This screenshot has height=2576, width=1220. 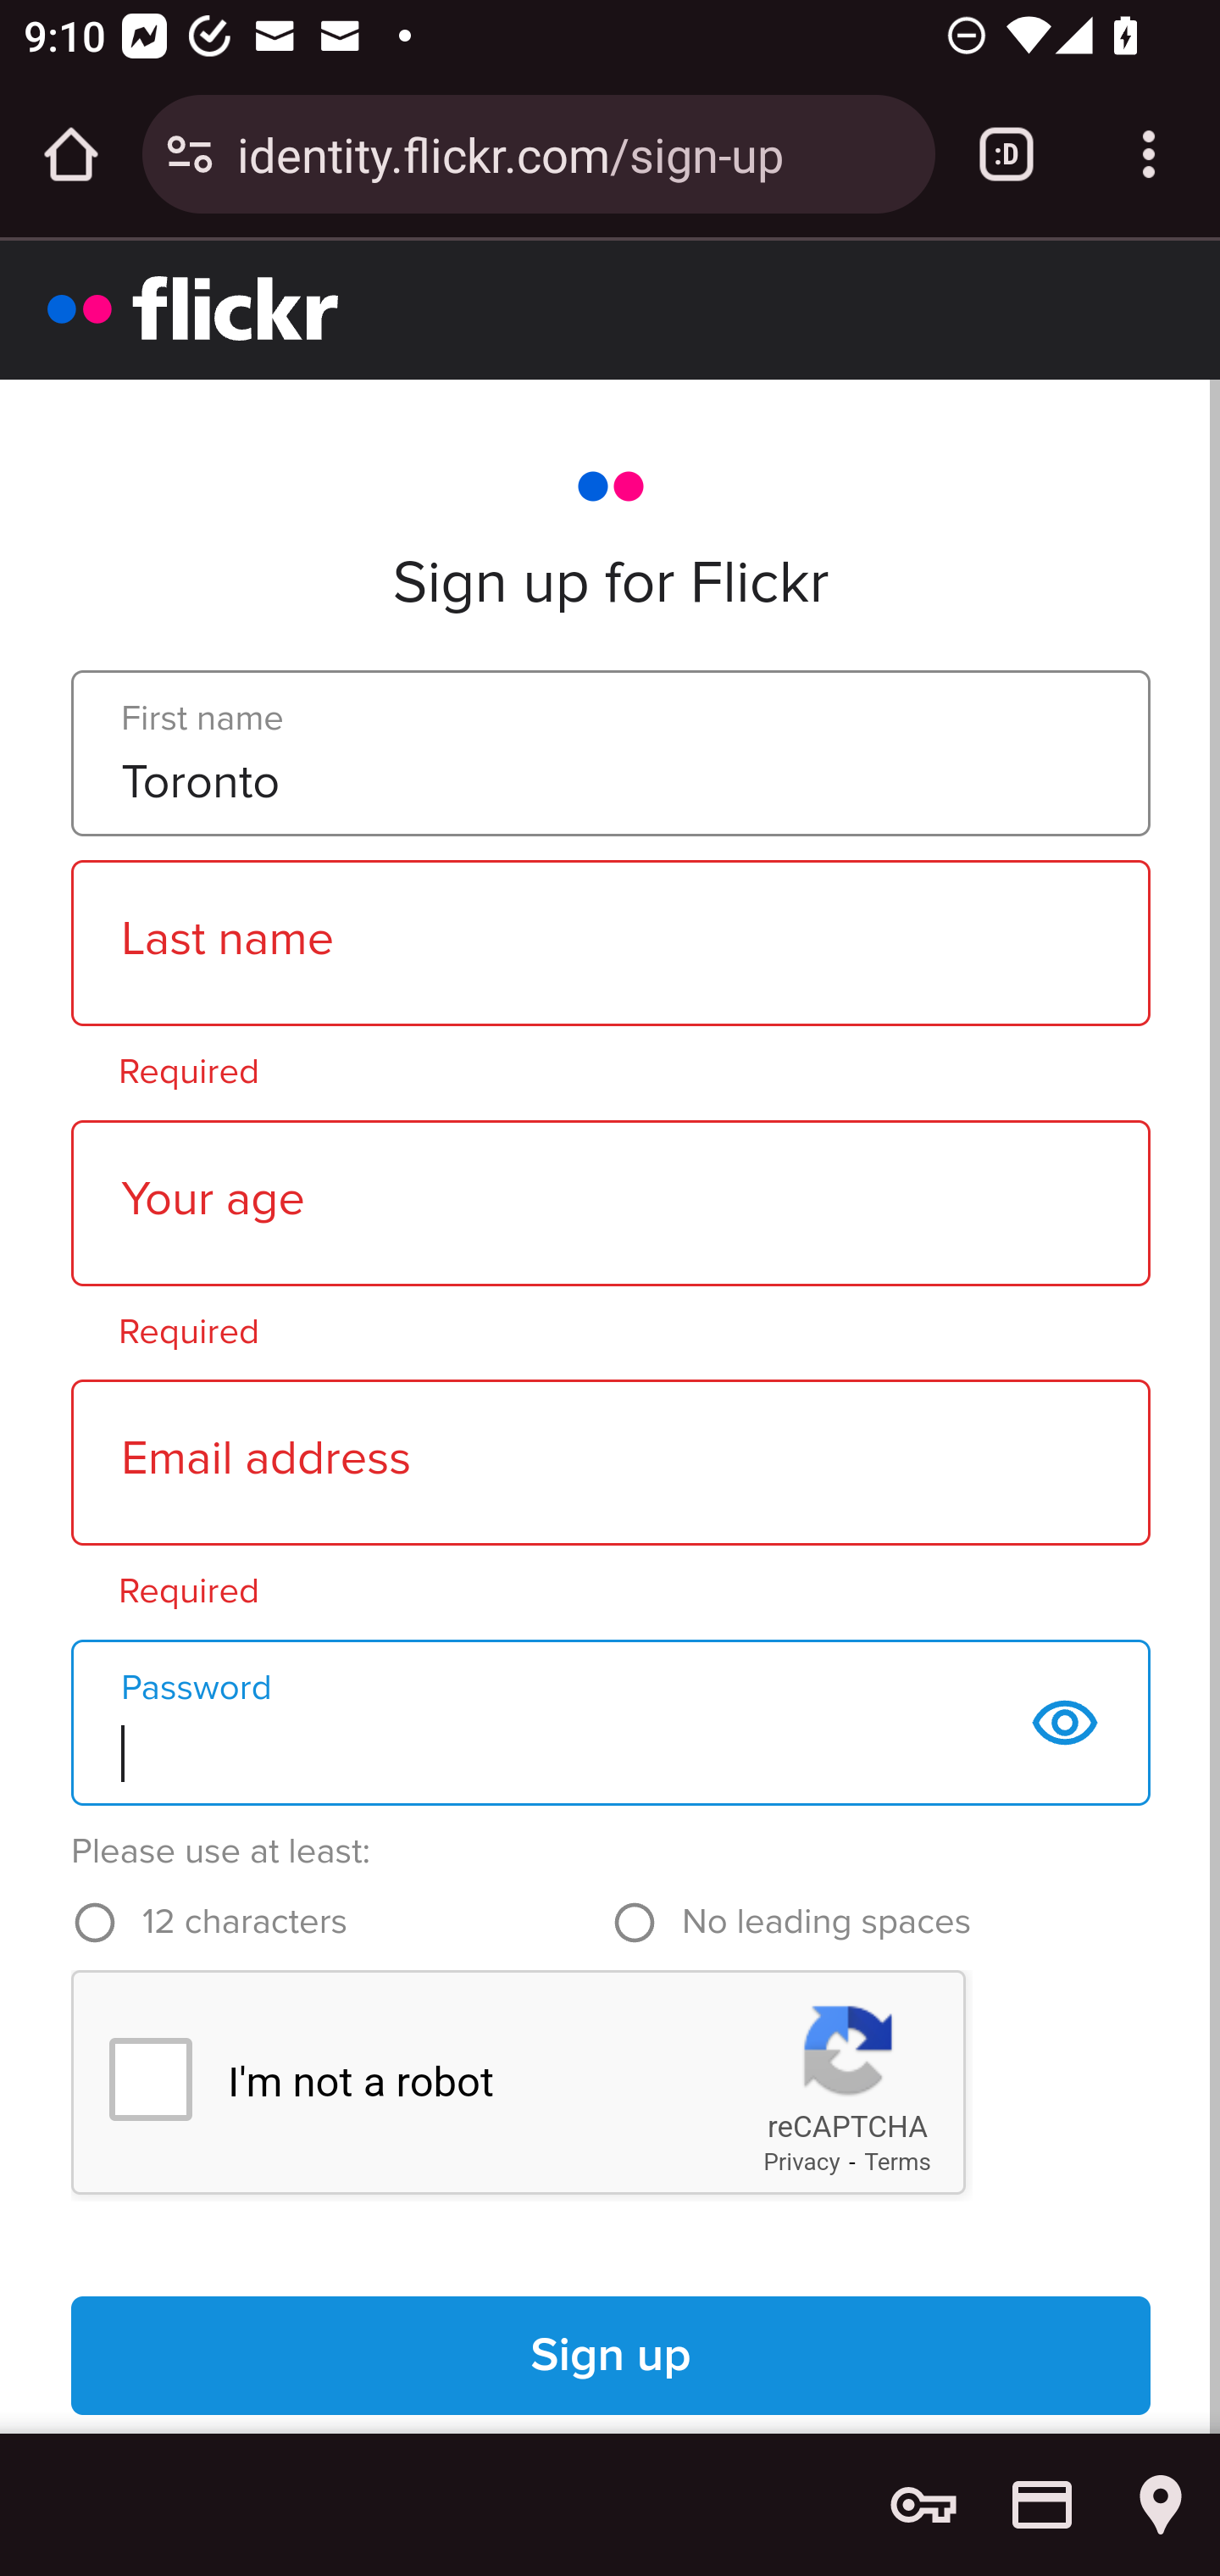 I want to click on Open the home page, so click(x=71, y=154).